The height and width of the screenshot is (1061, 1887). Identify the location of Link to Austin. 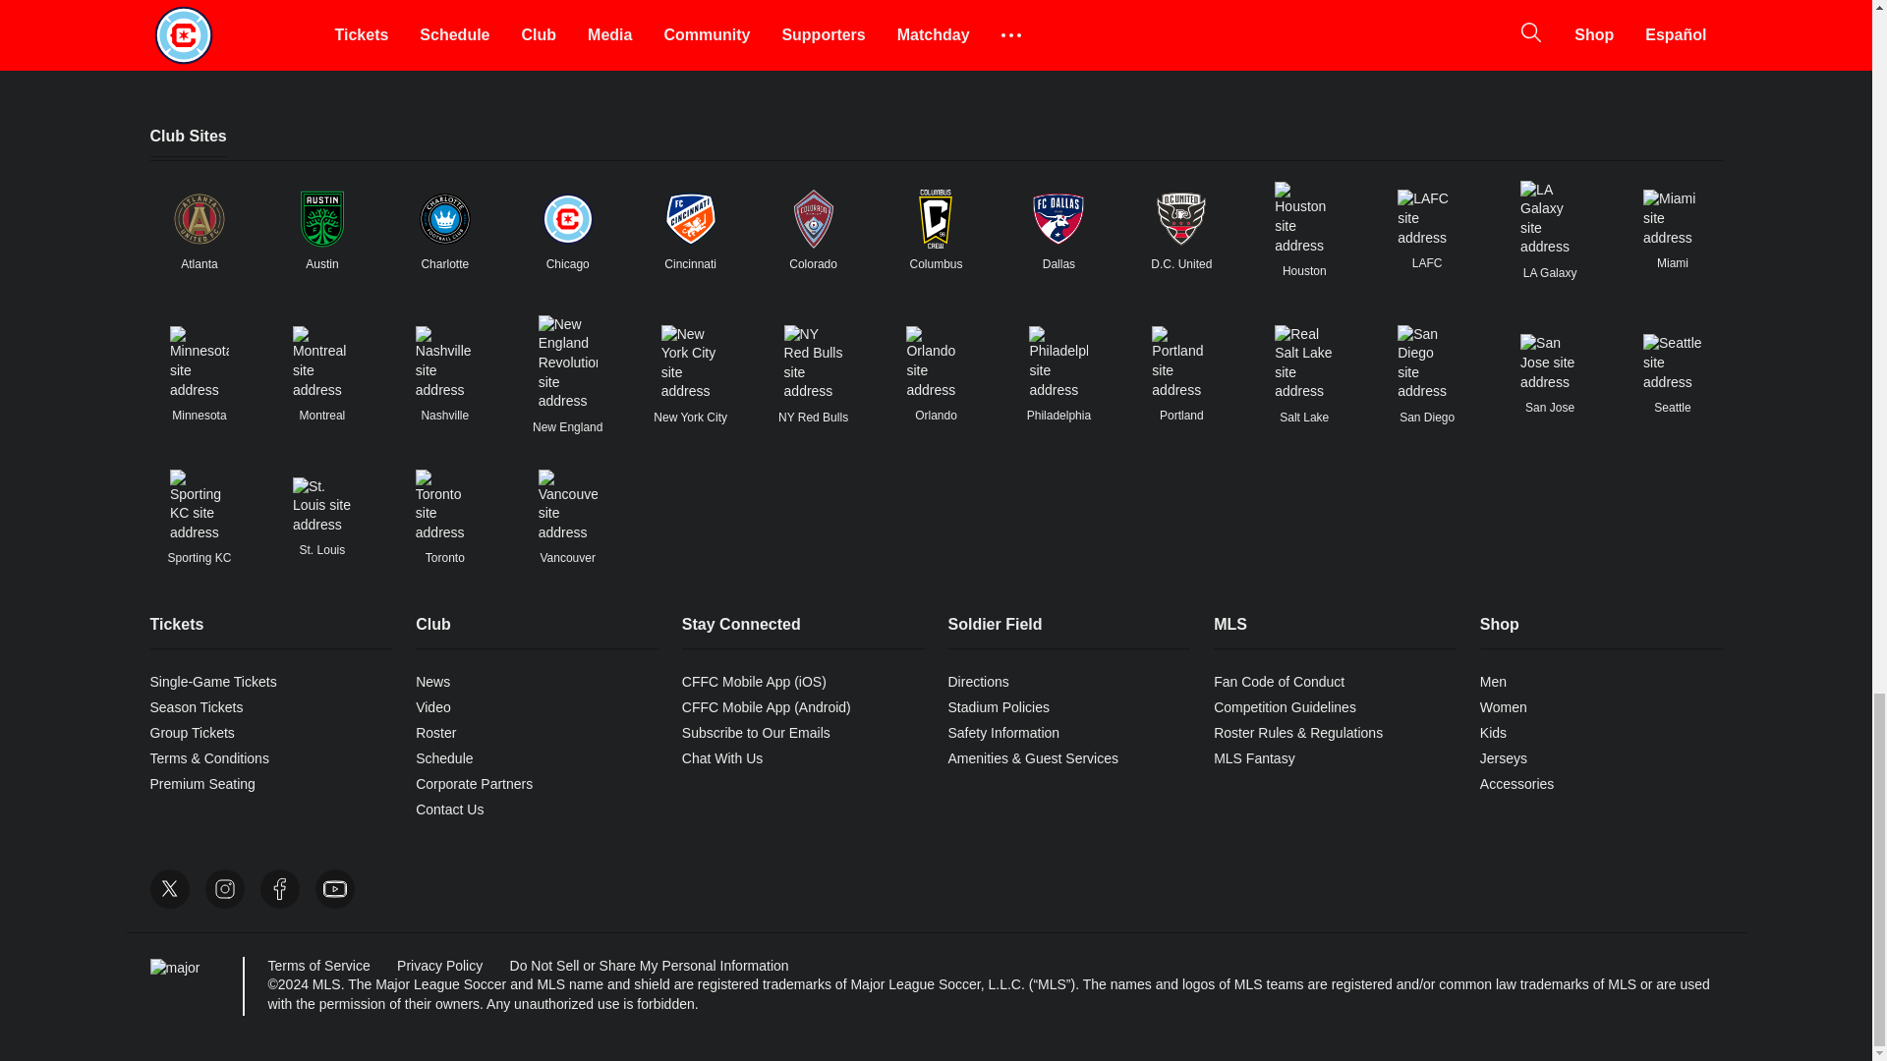
(321, 218).